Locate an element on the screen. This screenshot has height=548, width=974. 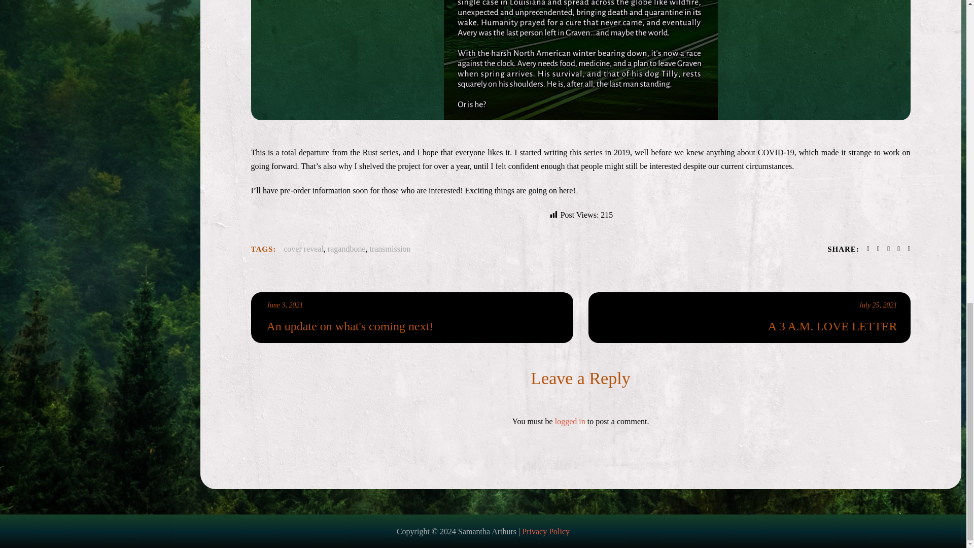
cover reveal is located at coordinates (303, 249).